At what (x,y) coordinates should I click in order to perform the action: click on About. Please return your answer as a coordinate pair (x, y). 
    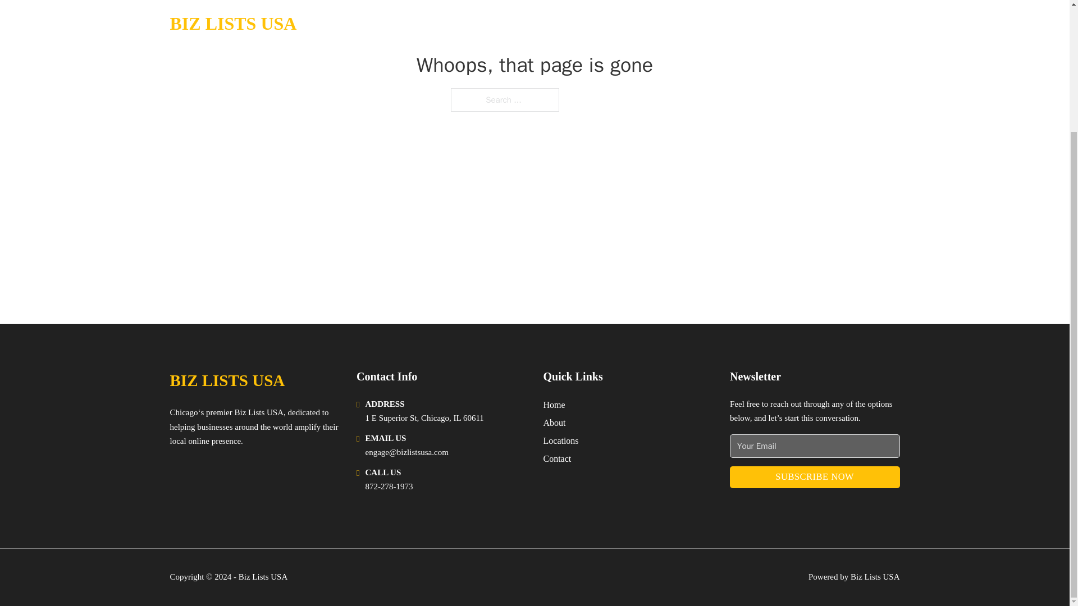
    Looking at the image, I should click on (555, 422).